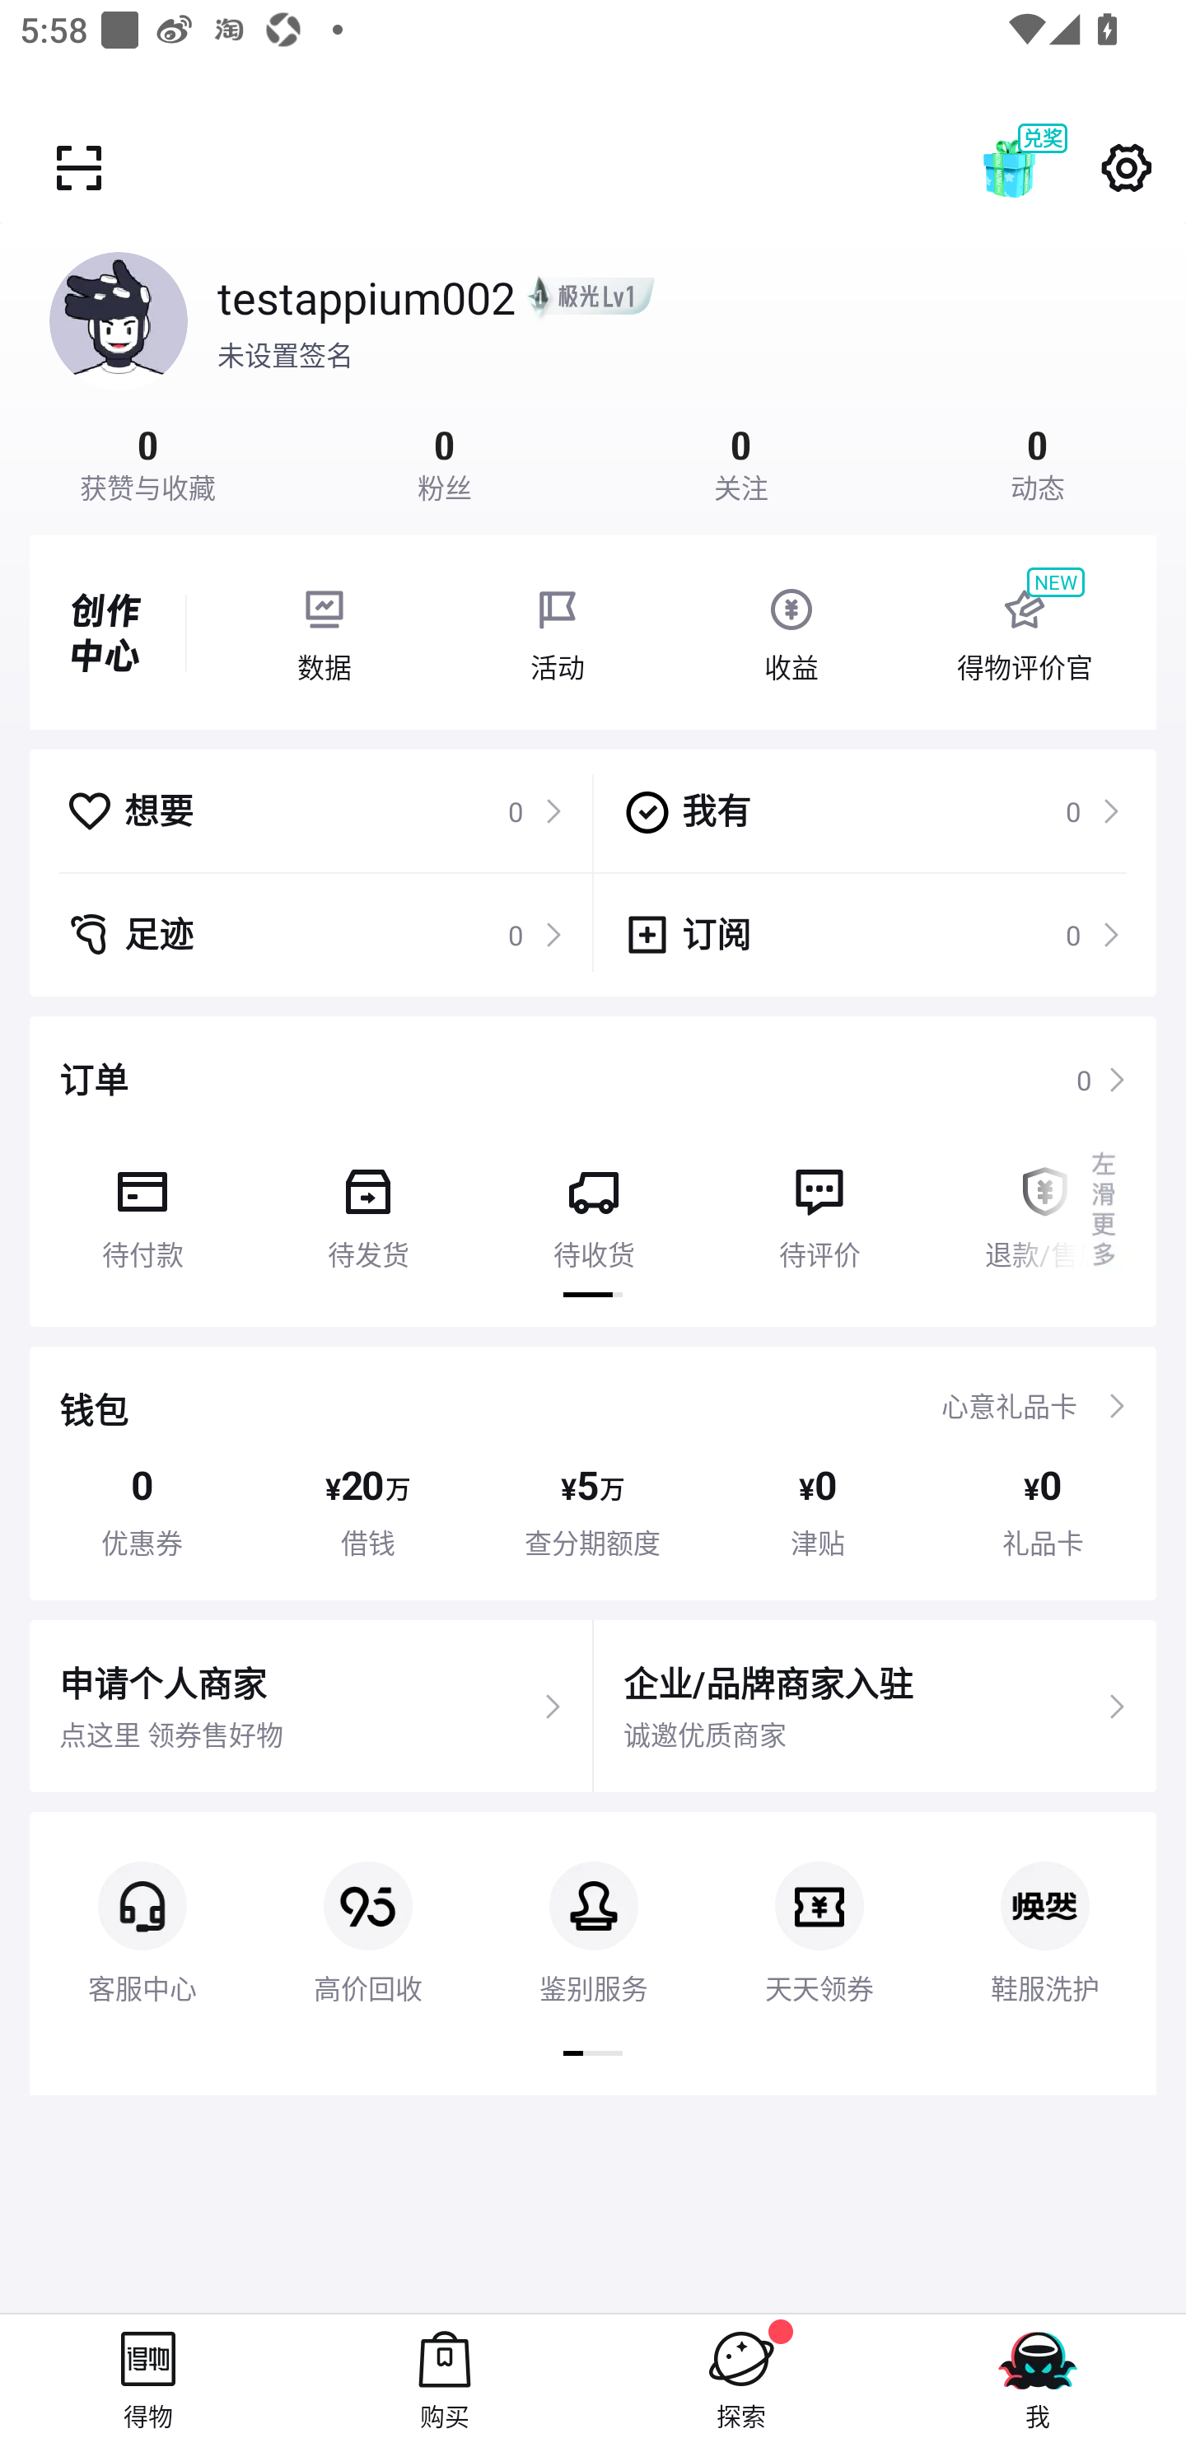 The image size is (1186, 2438). I want to click on 待评价, so click(819, 1207).